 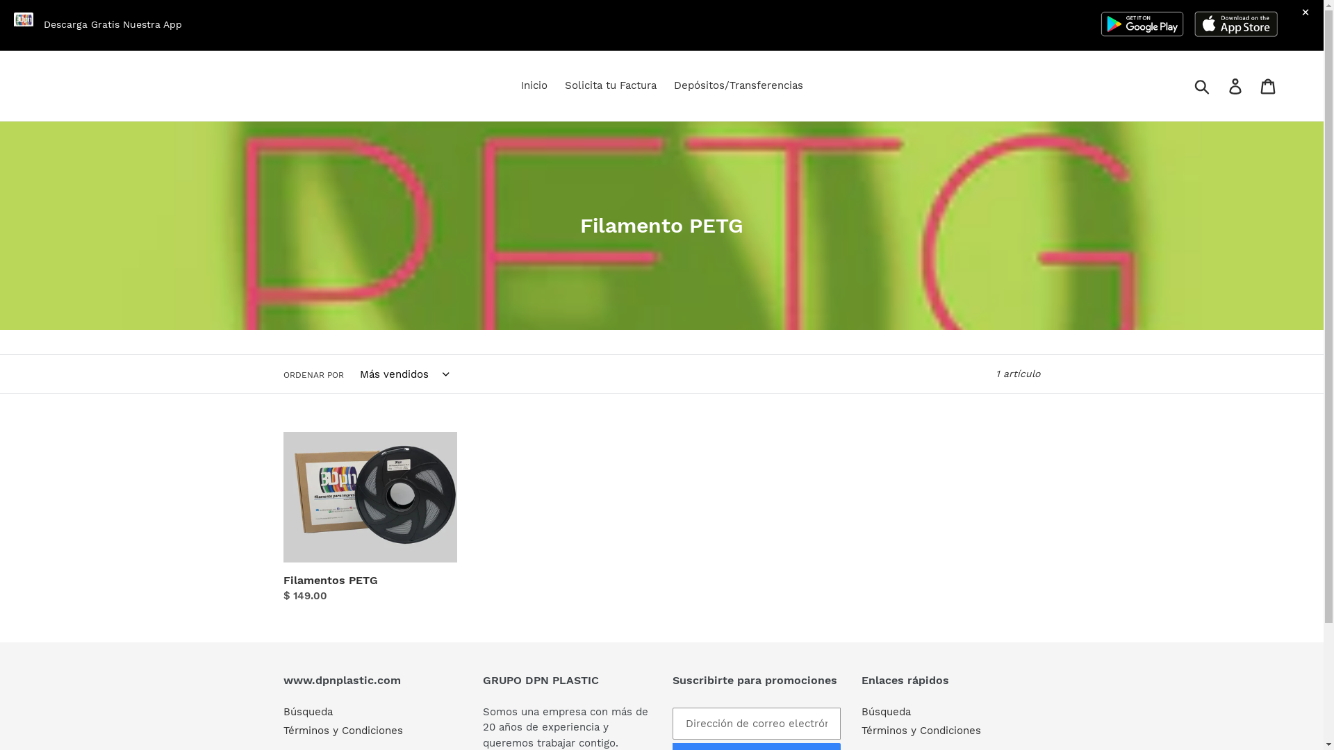 I want to click on Solicita tu Factura, so click(x=610, y=86).